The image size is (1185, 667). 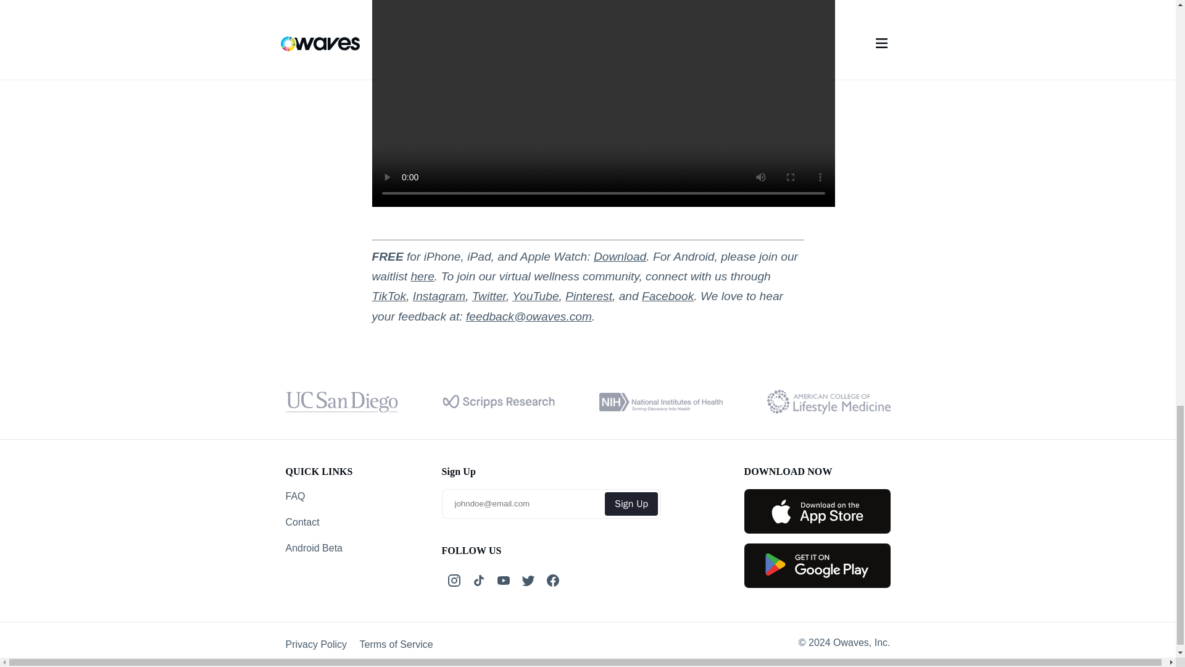 I want to click on Android Beta, so click(x=316, y=548).